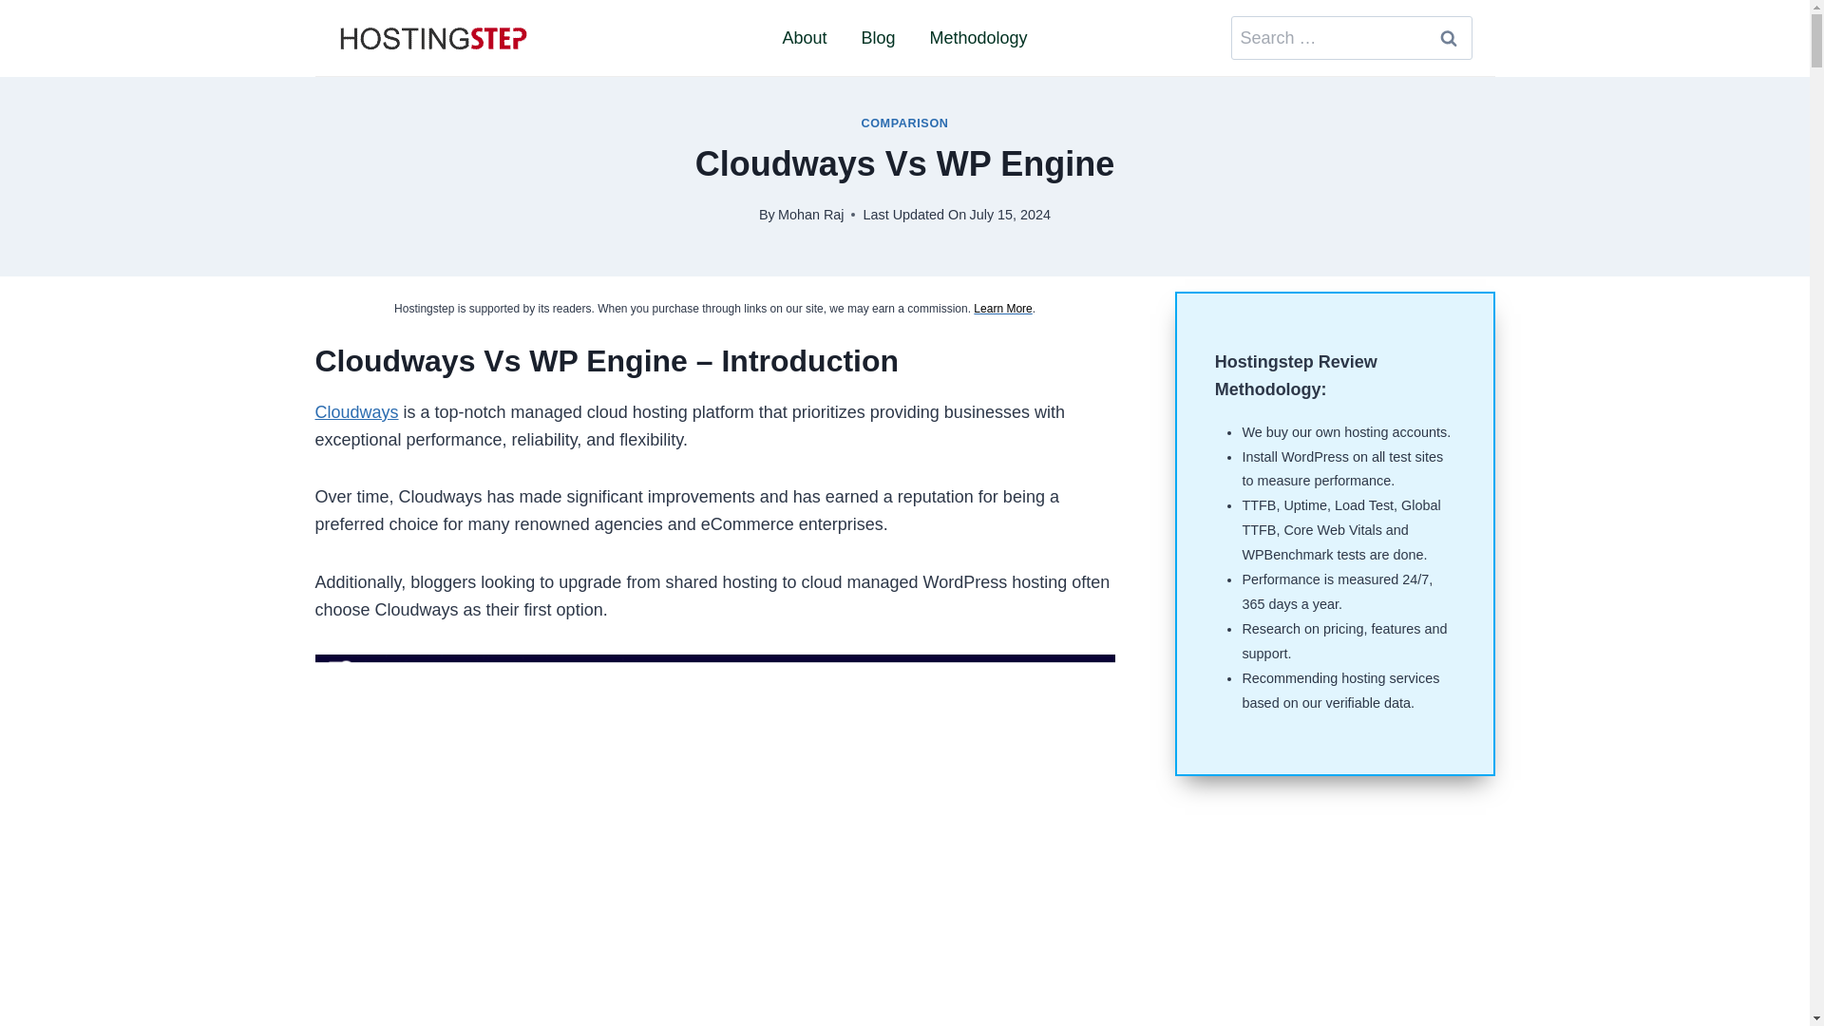 The image size is (1824, 1026). I want to click on COMPARISON, so click(904, 123).